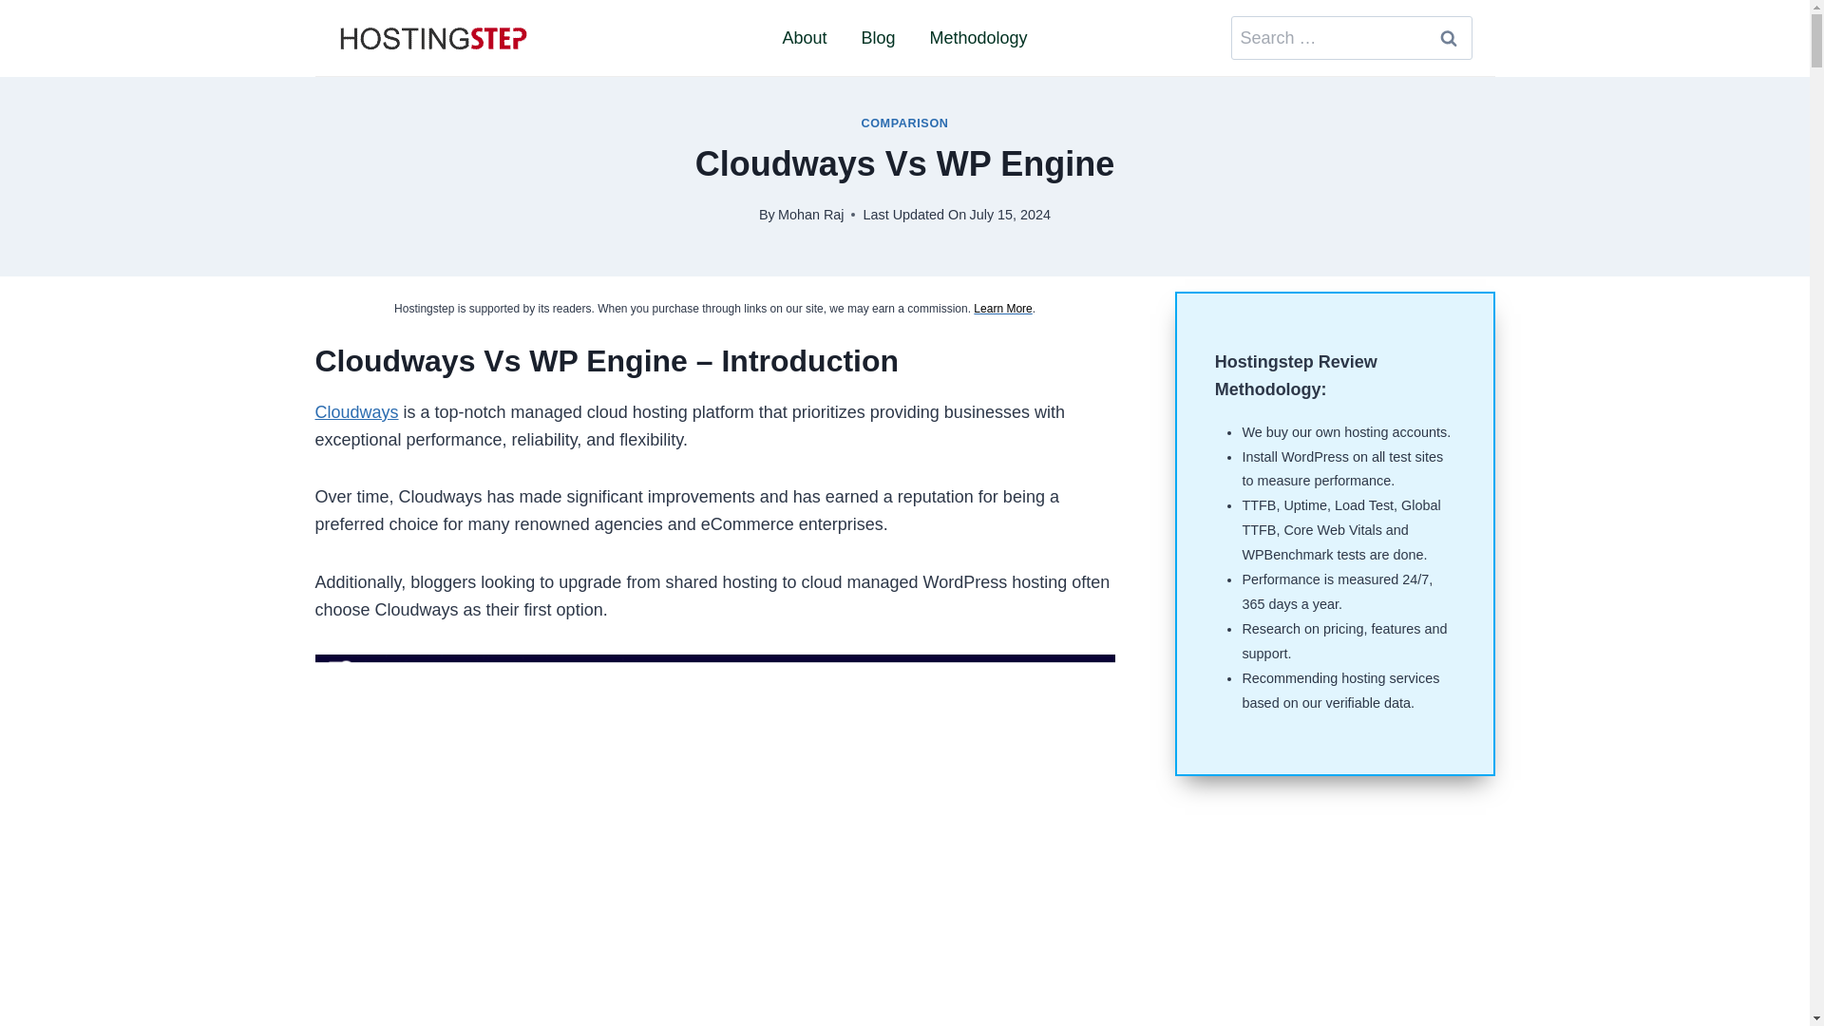 The image size is (1824, 1026). I want to click on COMPARISON, so click(904, 123).